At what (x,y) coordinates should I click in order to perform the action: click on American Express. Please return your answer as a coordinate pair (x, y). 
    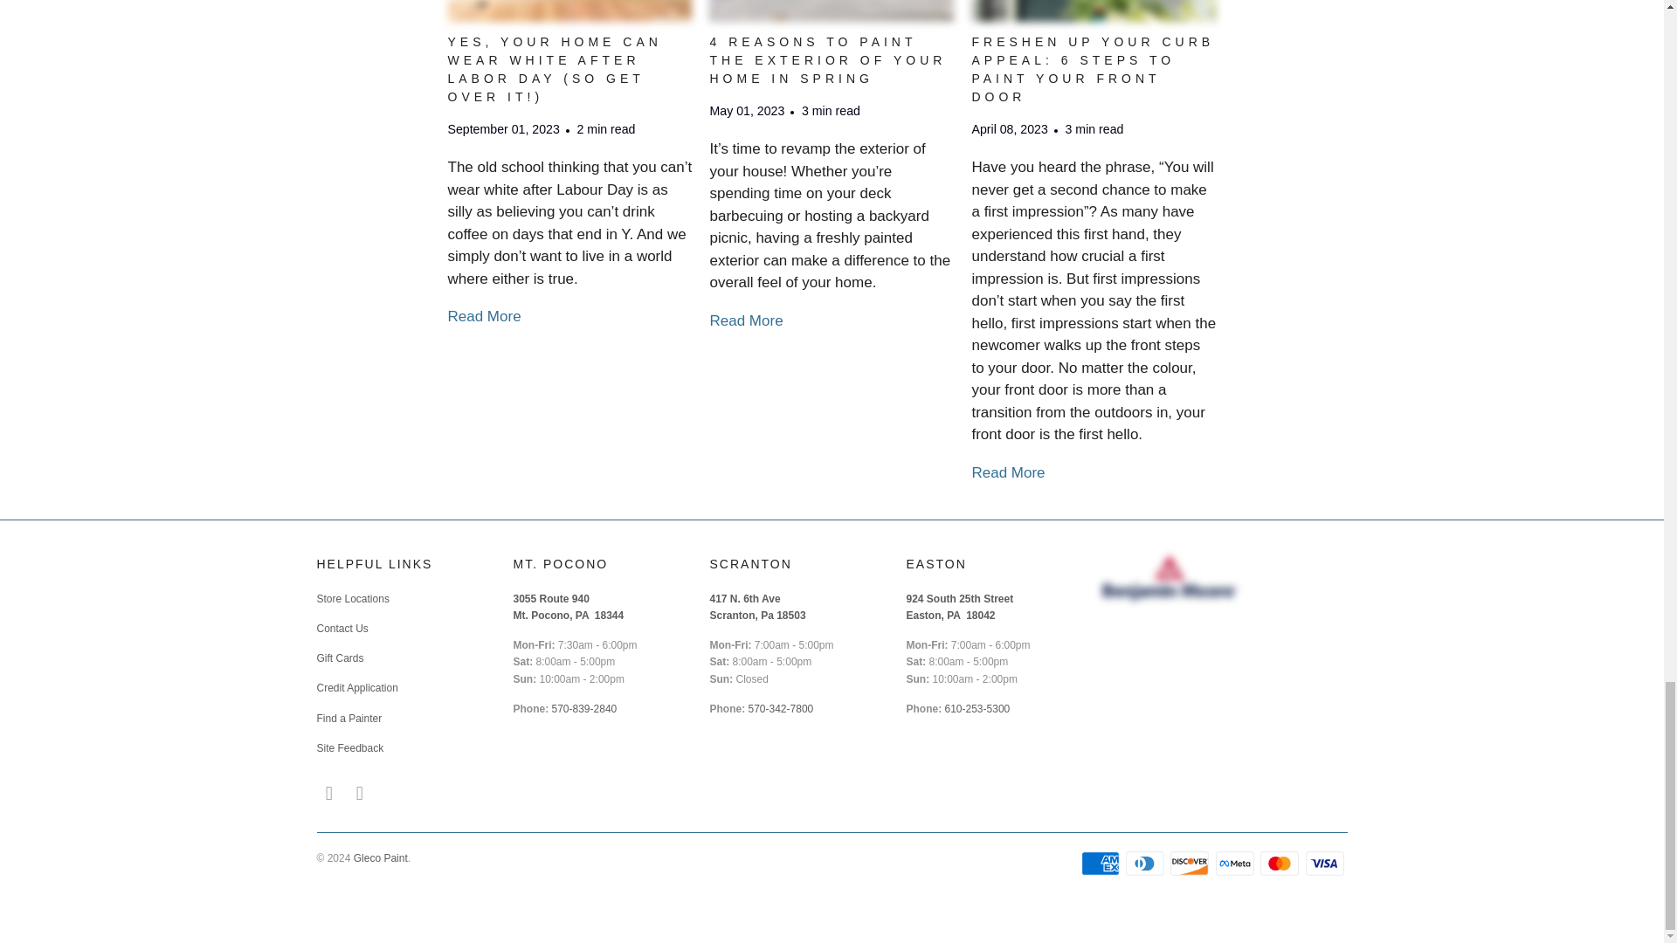
    Looking at the image, I should click on (1102, 864).